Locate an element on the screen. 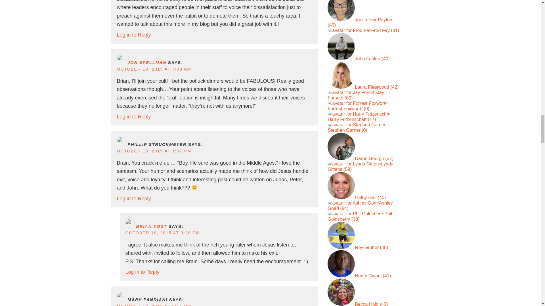 The height and width of the screenshot is (306, 545). OCTOBER 10, 2015 AT 7:09 AM is located at coordinates (154, 69).